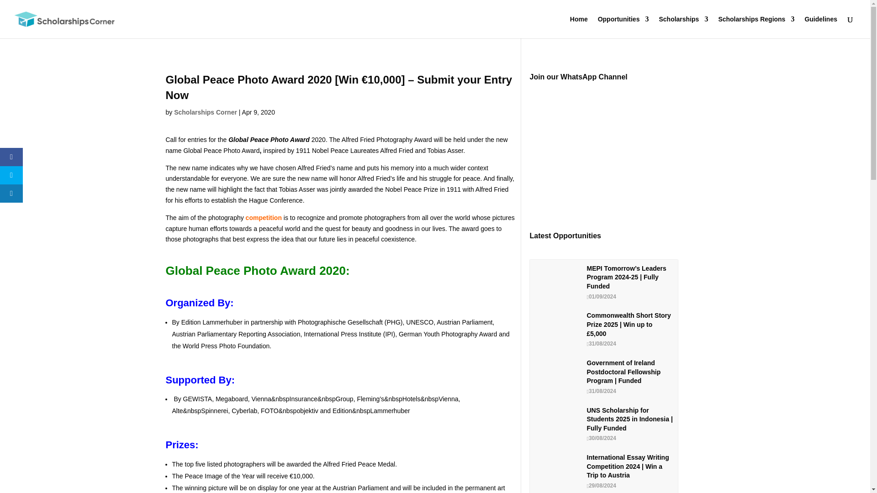 The height and width of the screenshot is (493, 877). I want to click on Guidelines, so click(820, 27).